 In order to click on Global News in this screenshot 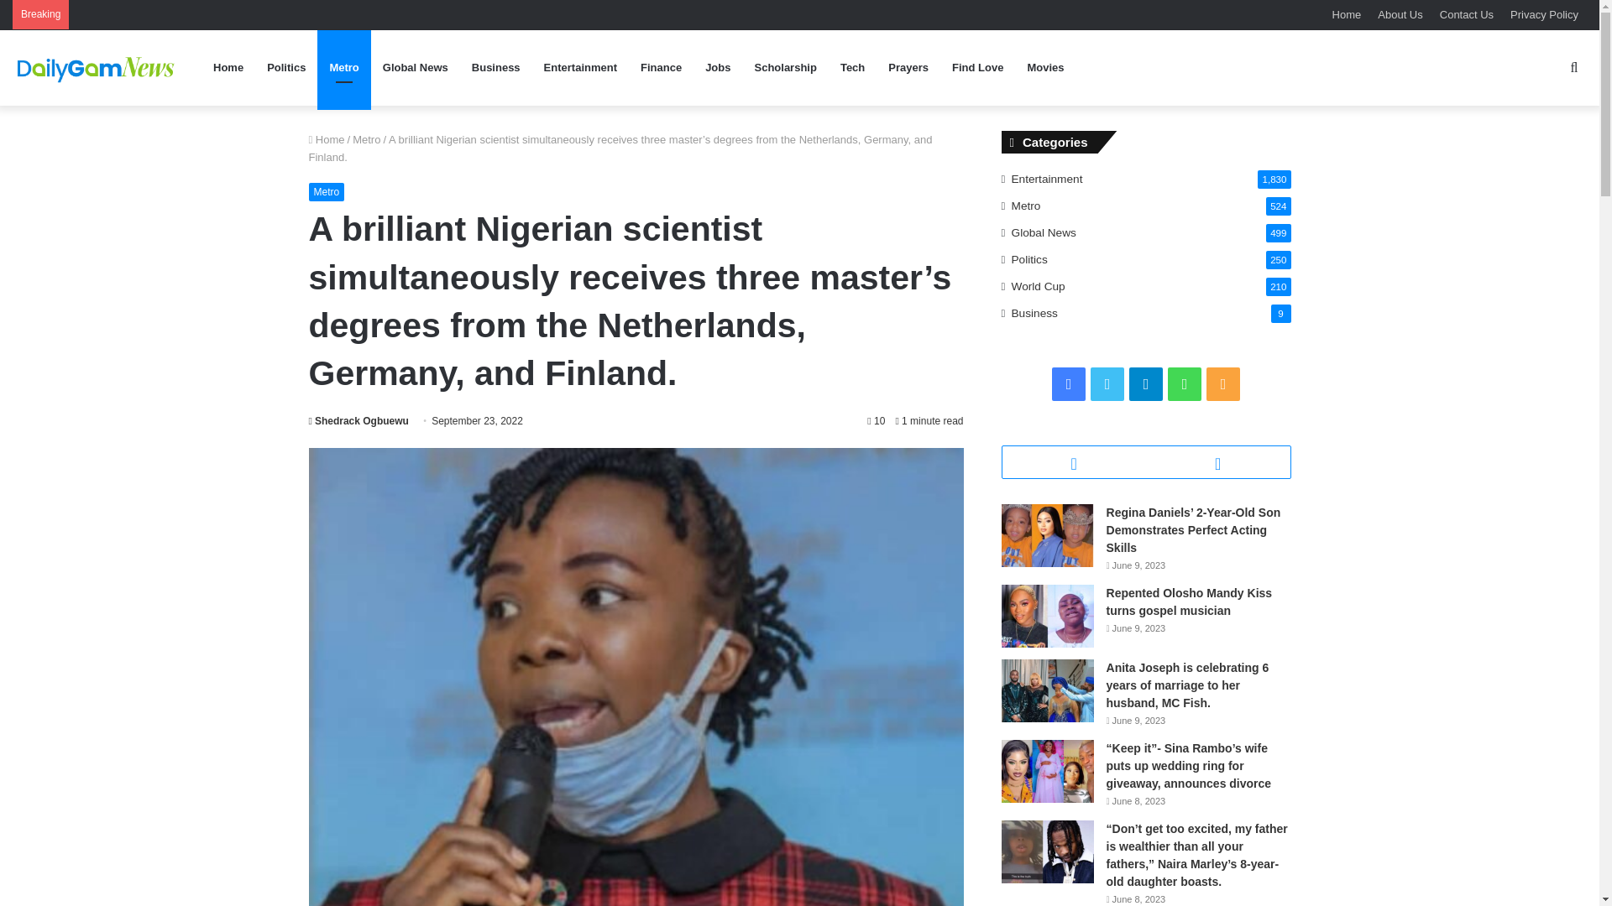, I will do `click(415, 67)`.